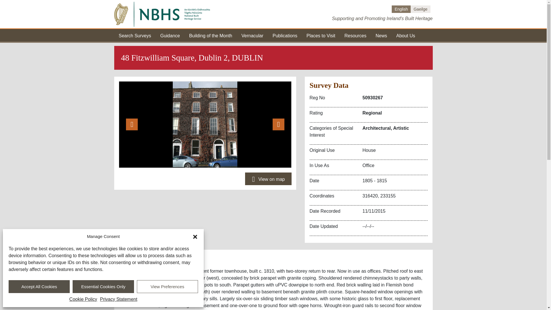 The width and height of the screenshot is (551, 310). Describe the element at coordinates (252, 35) in the screenshot. I see `Vernacular` at that location.